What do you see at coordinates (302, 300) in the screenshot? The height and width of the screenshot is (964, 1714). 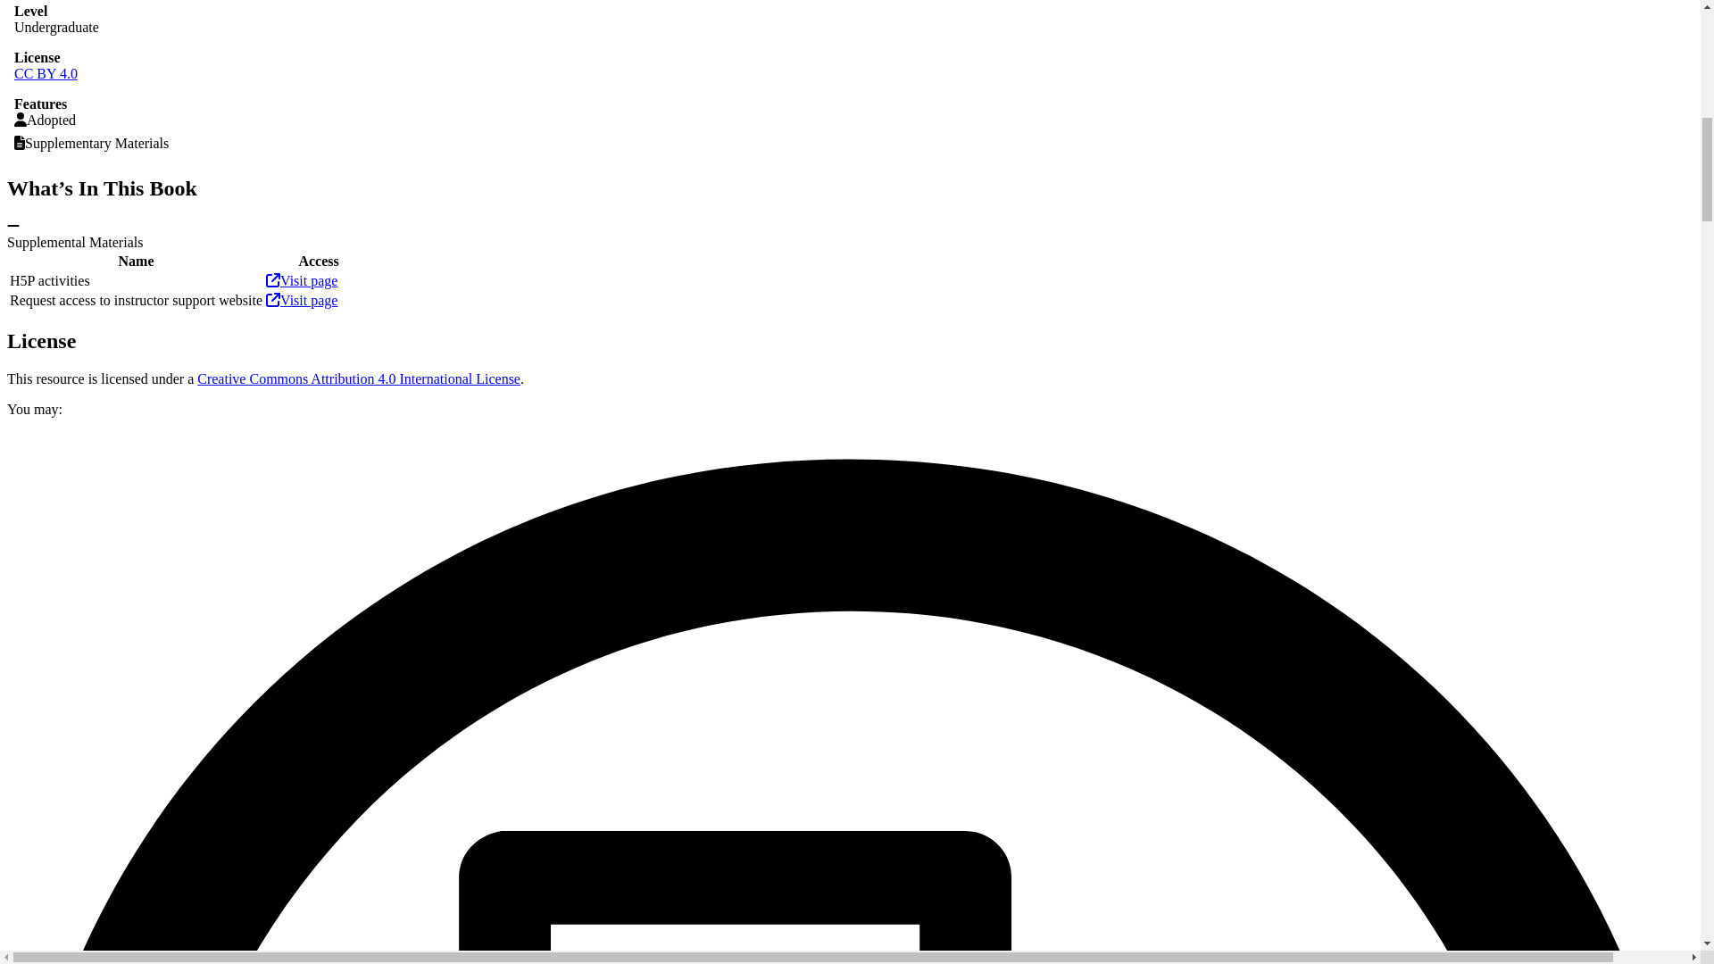 I see `Visit page` at bounding box center [302, 300].